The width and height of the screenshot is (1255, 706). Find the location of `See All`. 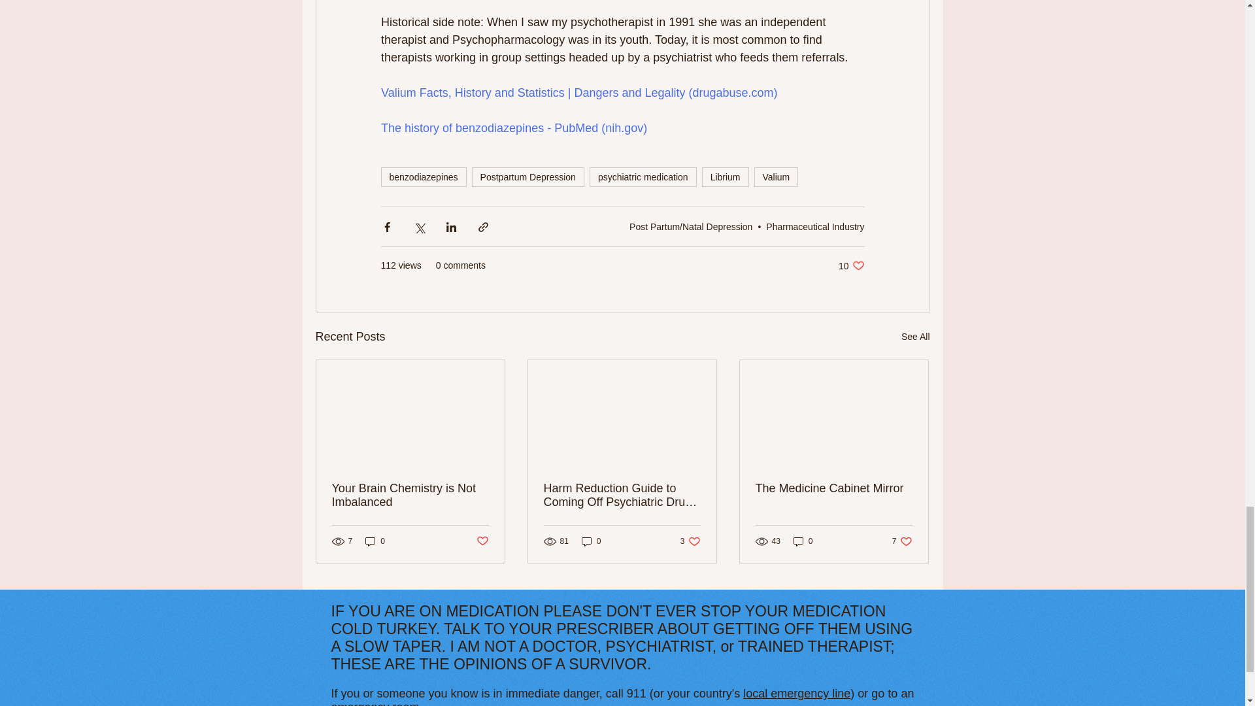

See All is located at coordinates (481, 541).